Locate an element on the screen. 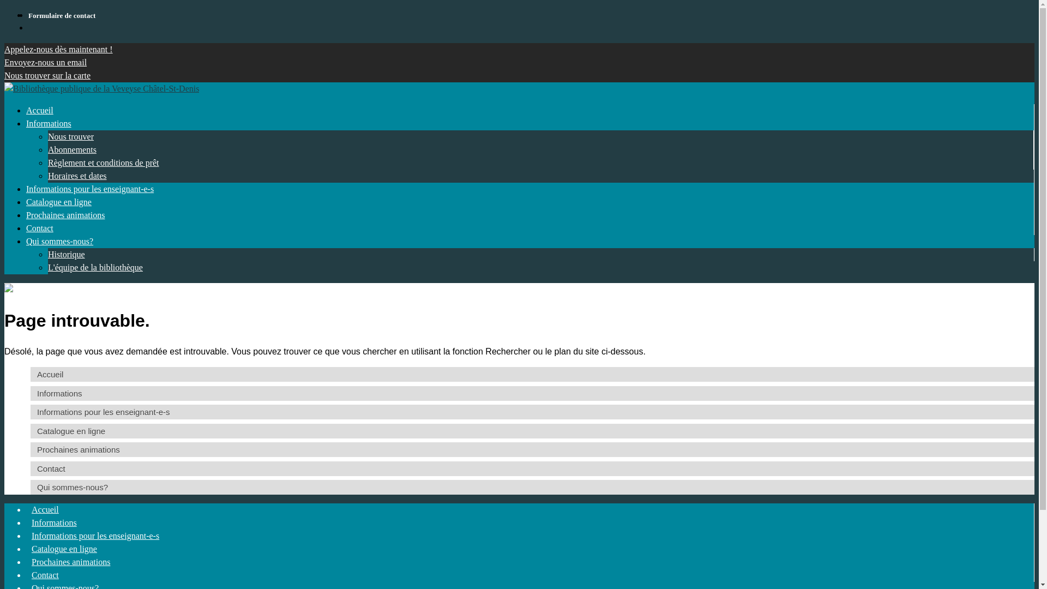 The width and height of the screenshot is (1047, 589). Catalogue en ligne is located at coordinates (64, 549).